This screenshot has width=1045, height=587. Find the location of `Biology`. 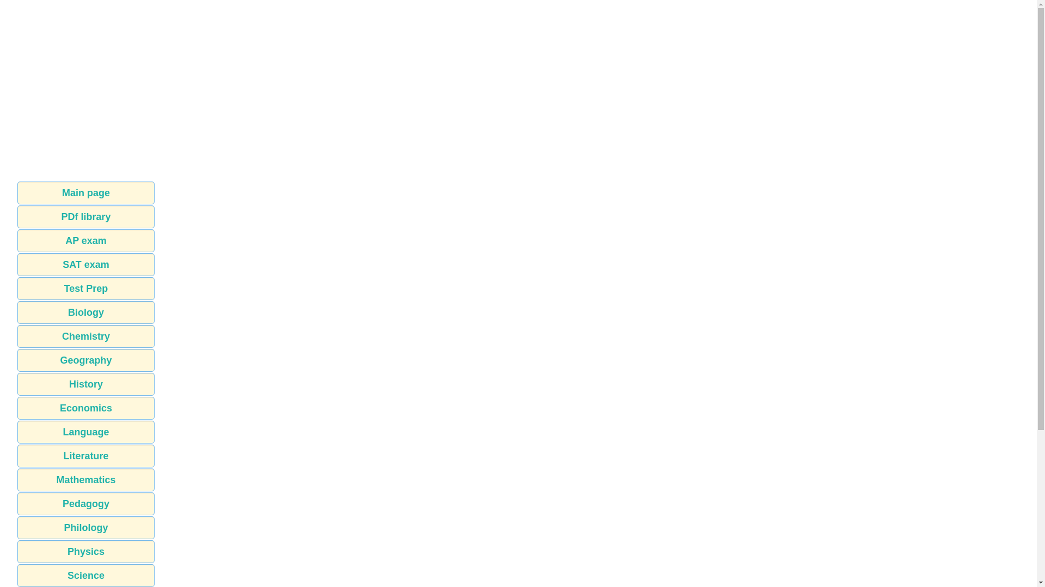

Biology is located at coordinates (86, 313).